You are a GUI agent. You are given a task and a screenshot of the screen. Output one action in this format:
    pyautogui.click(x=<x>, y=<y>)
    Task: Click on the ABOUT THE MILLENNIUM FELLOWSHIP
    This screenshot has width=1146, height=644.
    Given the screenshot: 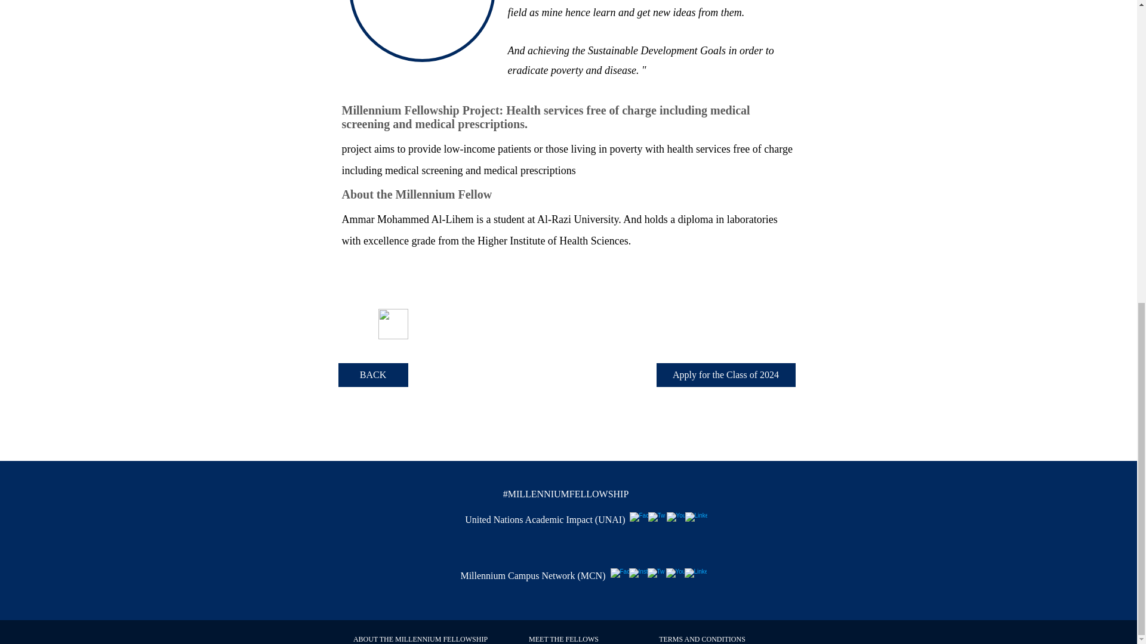 What is the action you would take?
    pyautogui.click(x=420, y=639)
    